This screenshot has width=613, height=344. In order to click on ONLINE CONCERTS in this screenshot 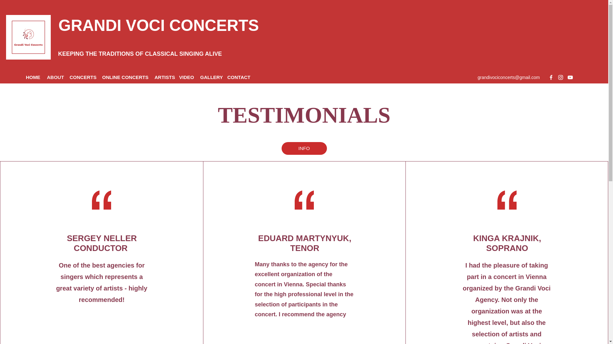, I will do `click(125, 77)`.